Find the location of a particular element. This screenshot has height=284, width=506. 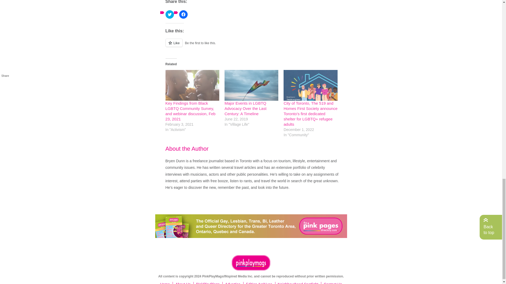

Click to share on Twitter is located at coordinates (170, 14).